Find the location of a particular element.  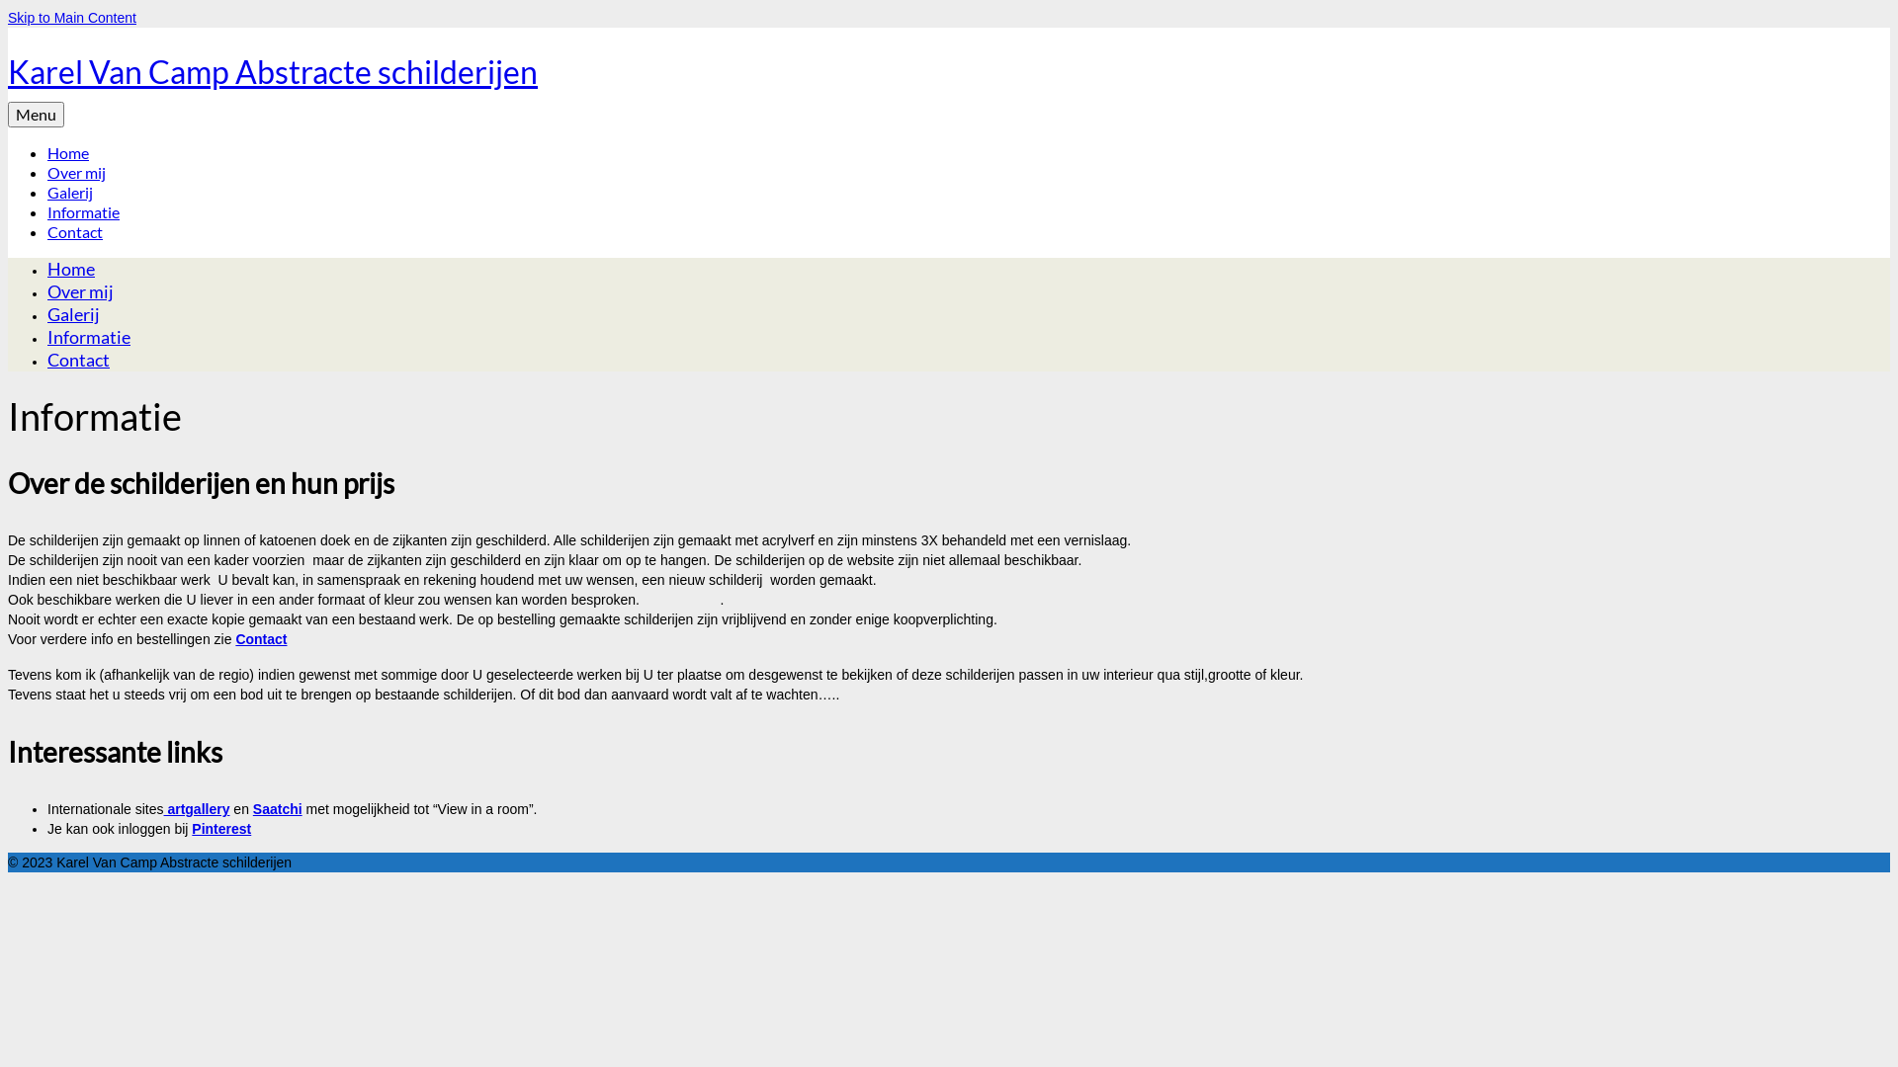

Menu is located at coordinates (36, 115).